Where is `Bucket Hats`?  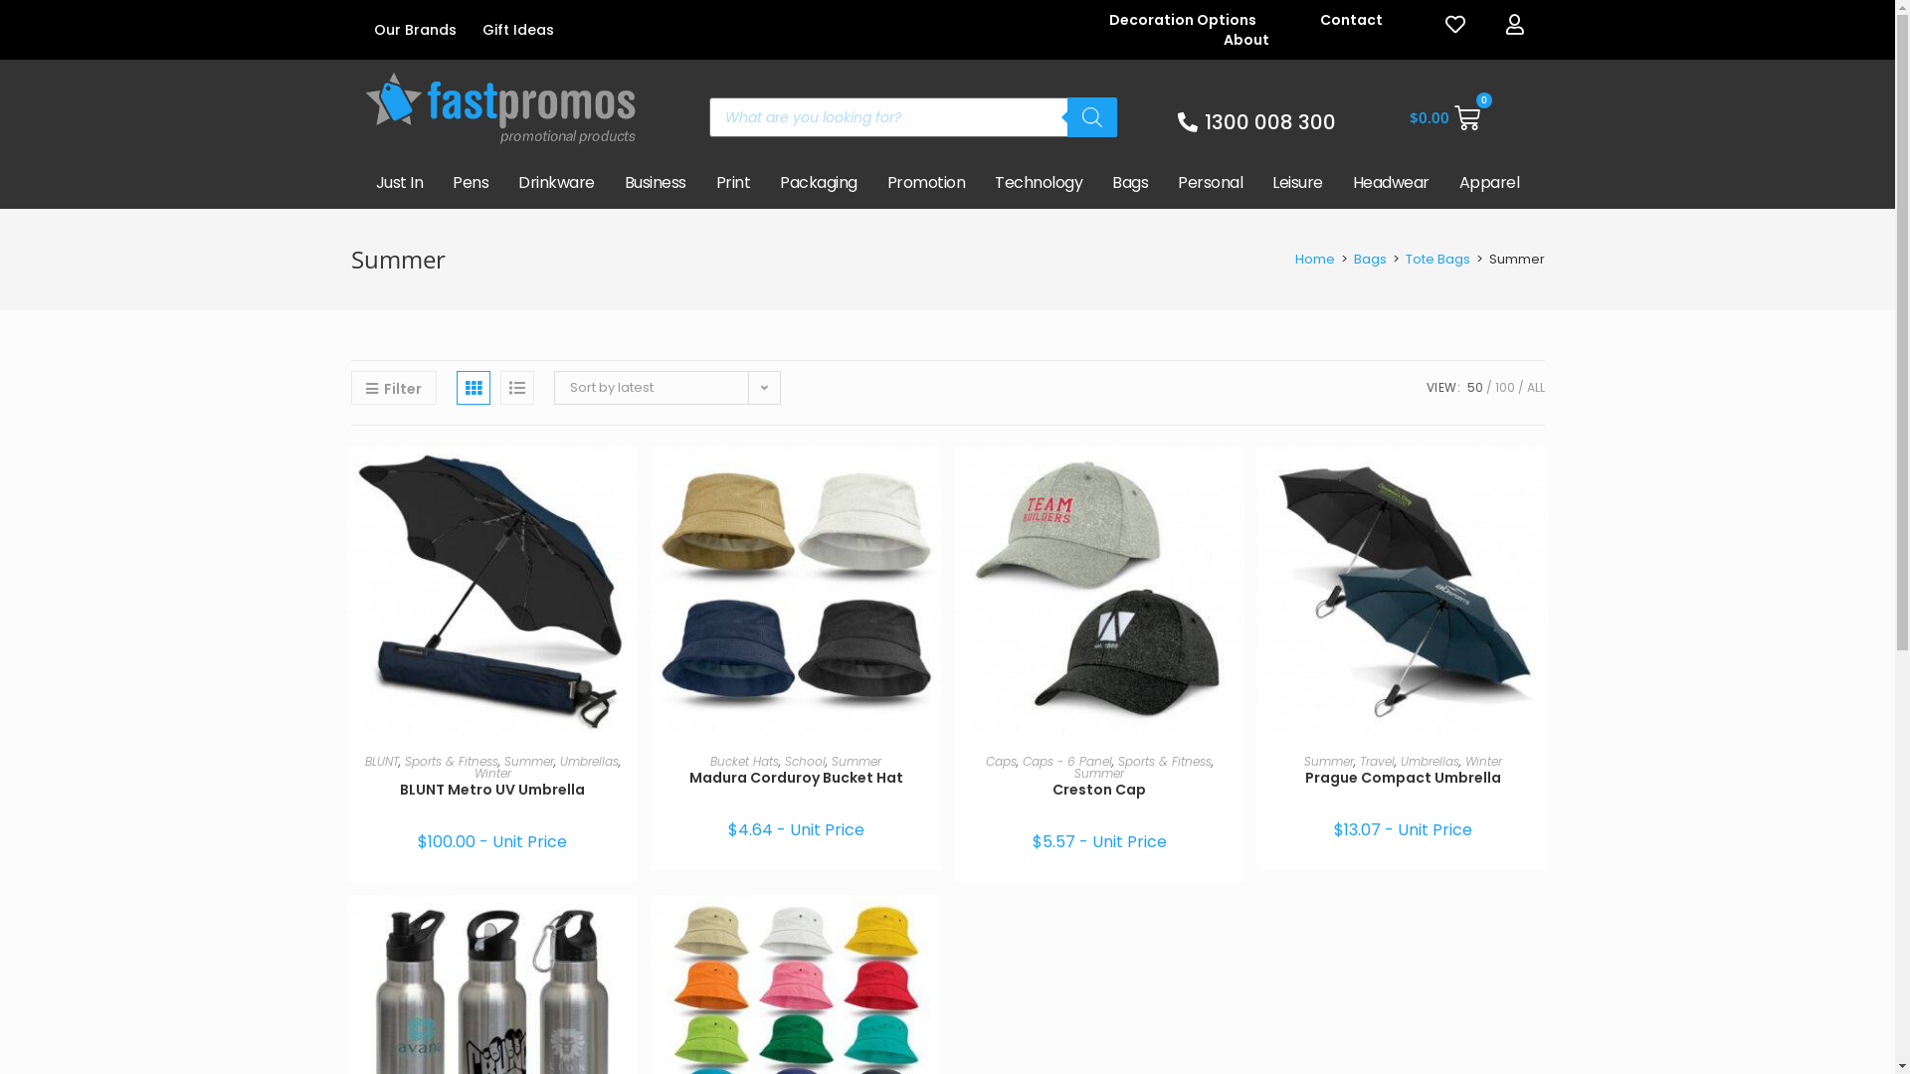
Bucket Hats is located at coordinates (744, 762).